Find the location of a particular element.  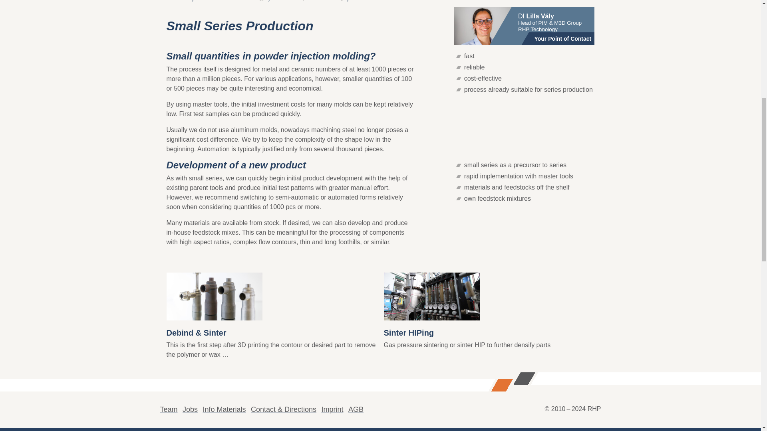

Imprint is located at coordinates (332, 409).